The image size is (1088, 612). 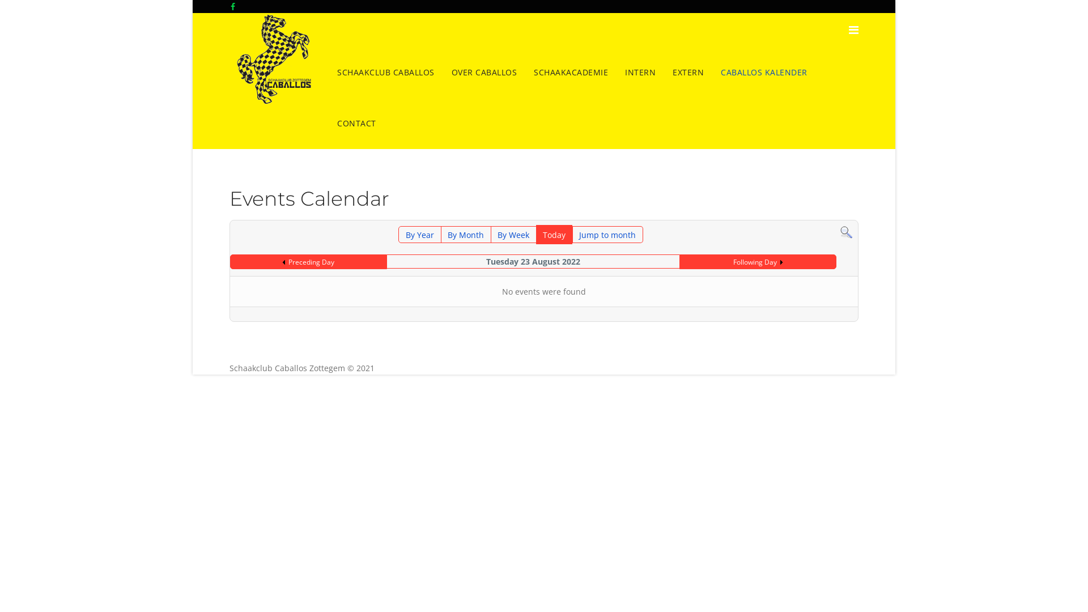 What do you see at coordinates (357, 124) in the screenshot?
I see `CONTACT` at bounding box center [357, 124].